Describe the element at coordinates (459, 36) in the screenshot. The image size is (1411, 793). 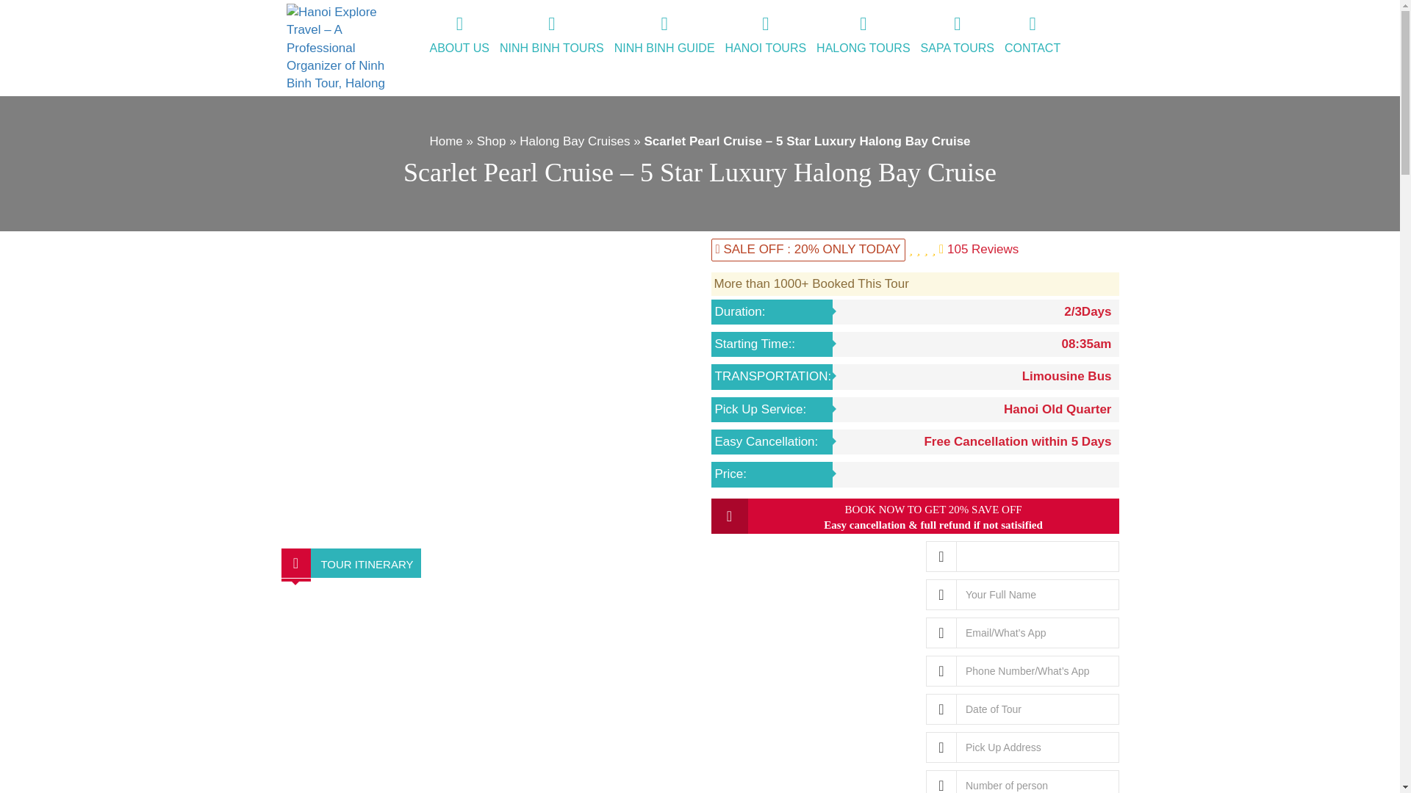
I see `ABOUT US` at that location.